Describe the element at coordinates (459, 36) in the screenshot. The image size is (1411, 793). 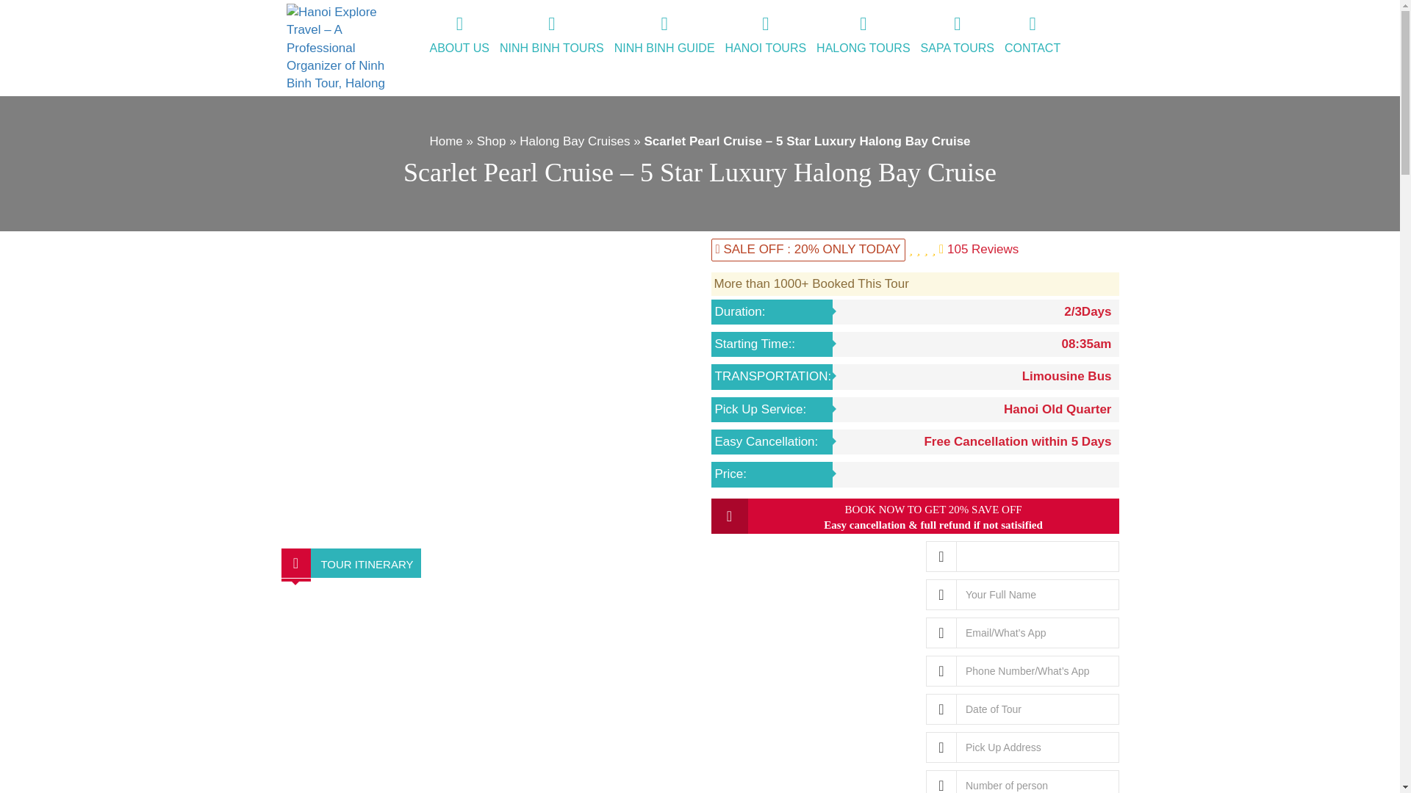
I see `ABOUT US` at that location.